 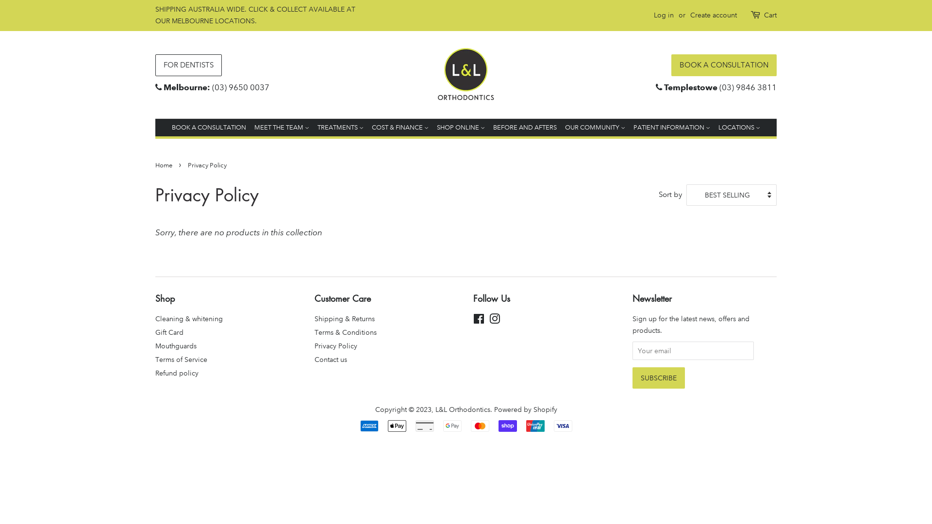 I want to click on Instagram, so click(x=495, y=321).